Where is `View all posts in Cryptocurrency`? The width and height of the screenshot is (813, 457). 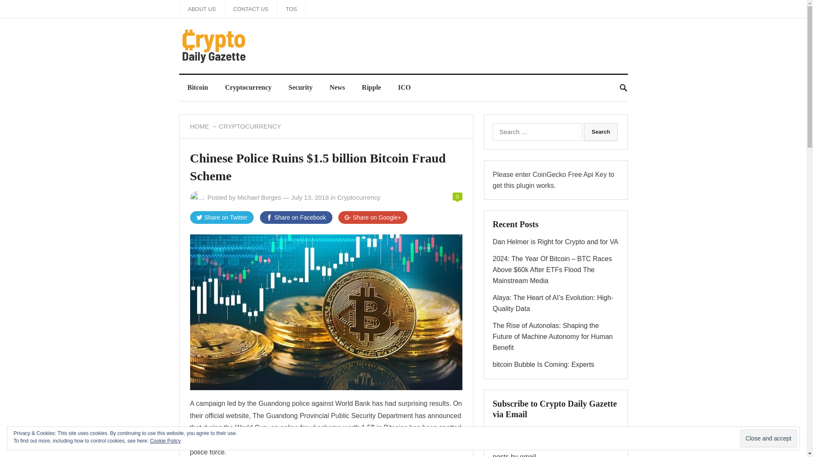 View all posts in Cryptocurrency is located at coordinates (359, 197).